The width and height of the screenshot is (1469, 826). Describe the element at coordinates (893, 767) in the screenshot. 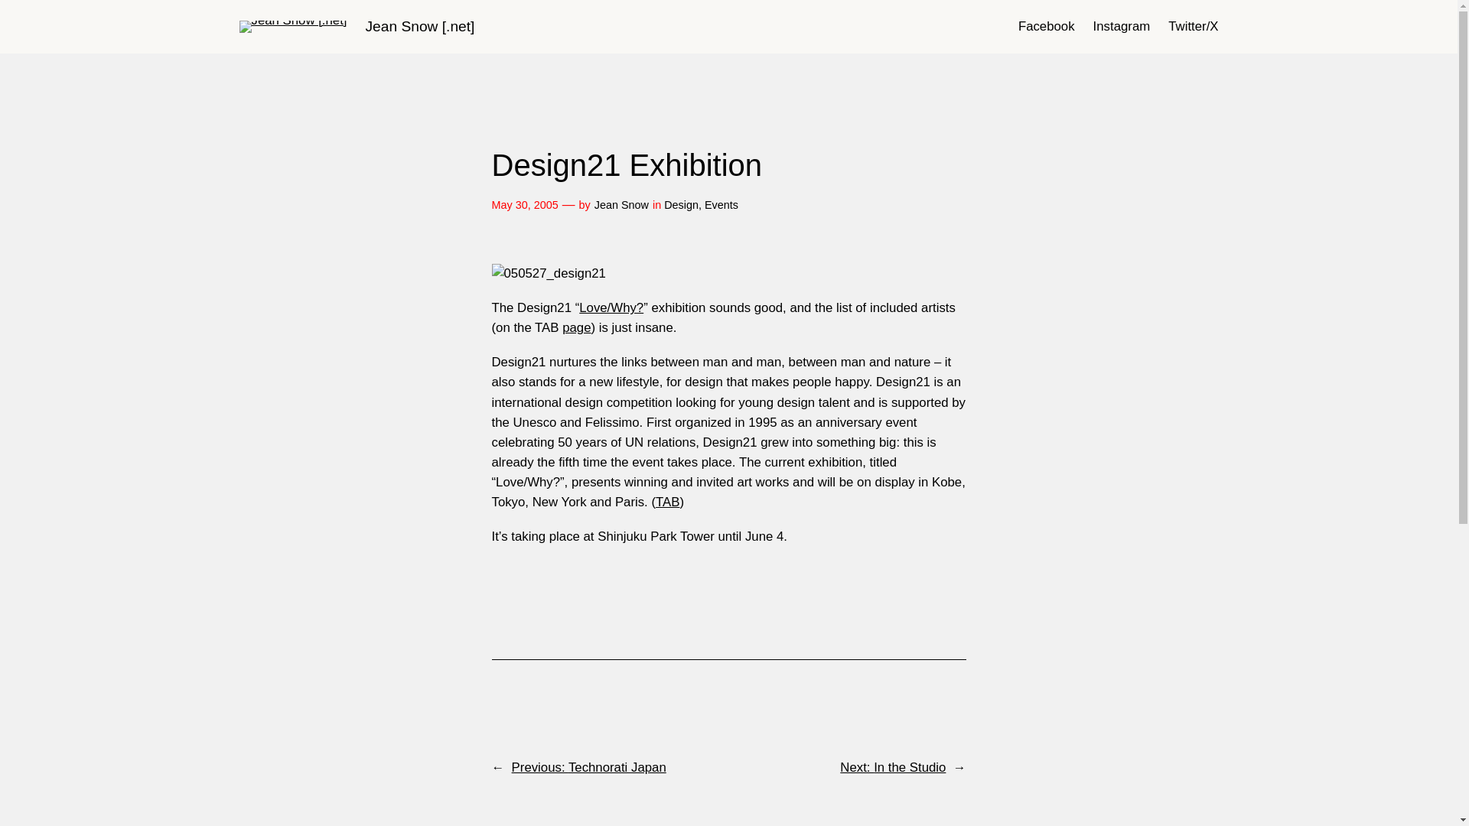

I see `Next: In the Studio` at that location.